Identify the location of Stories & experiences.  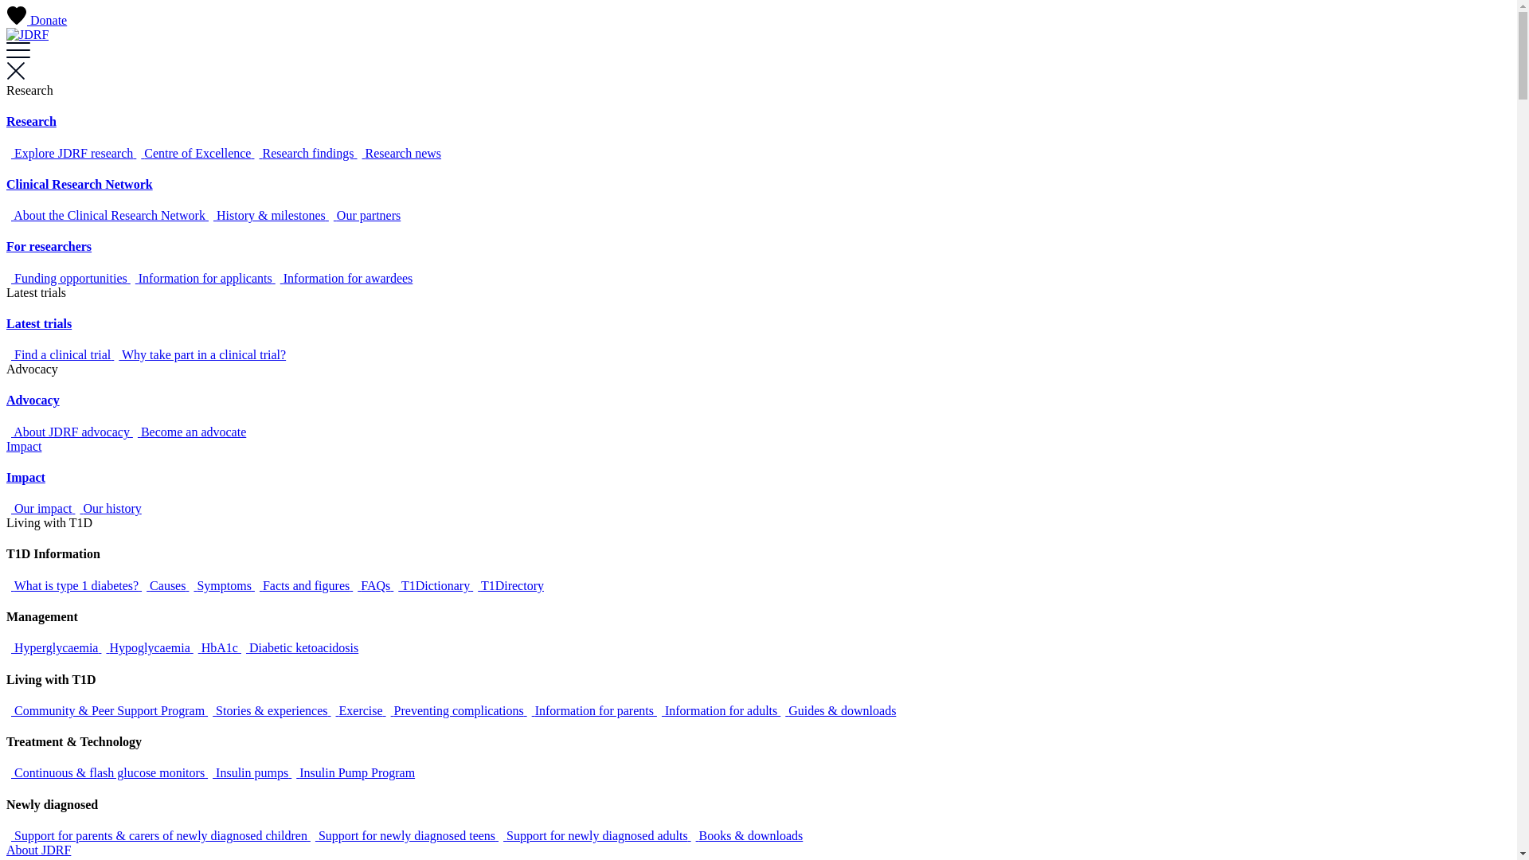
(269, 710).